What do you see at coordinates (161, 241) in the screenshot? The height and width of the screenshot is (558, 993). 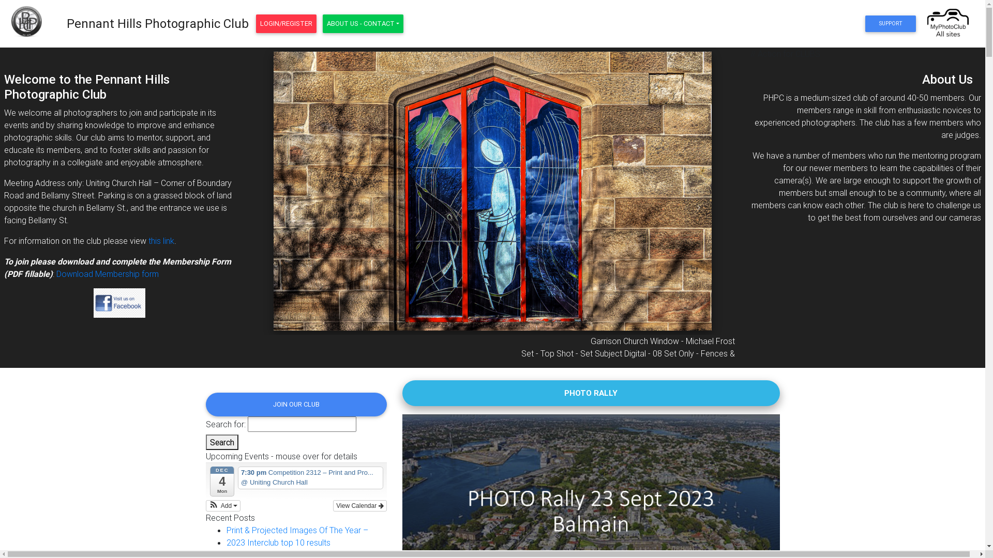 I see `this link` at bounding box center [161, 241].